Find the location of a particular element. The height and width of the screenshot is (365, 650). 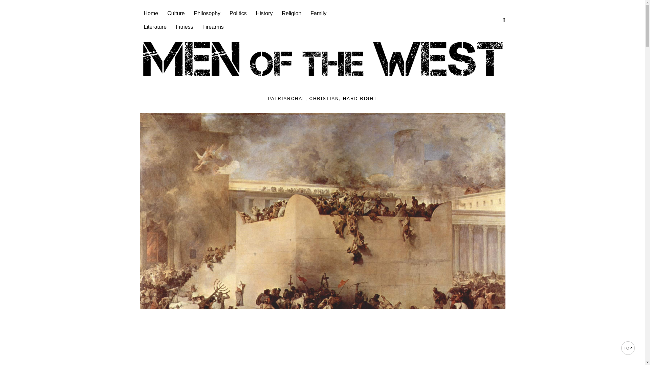

Home is located at coordinates (151, 14).